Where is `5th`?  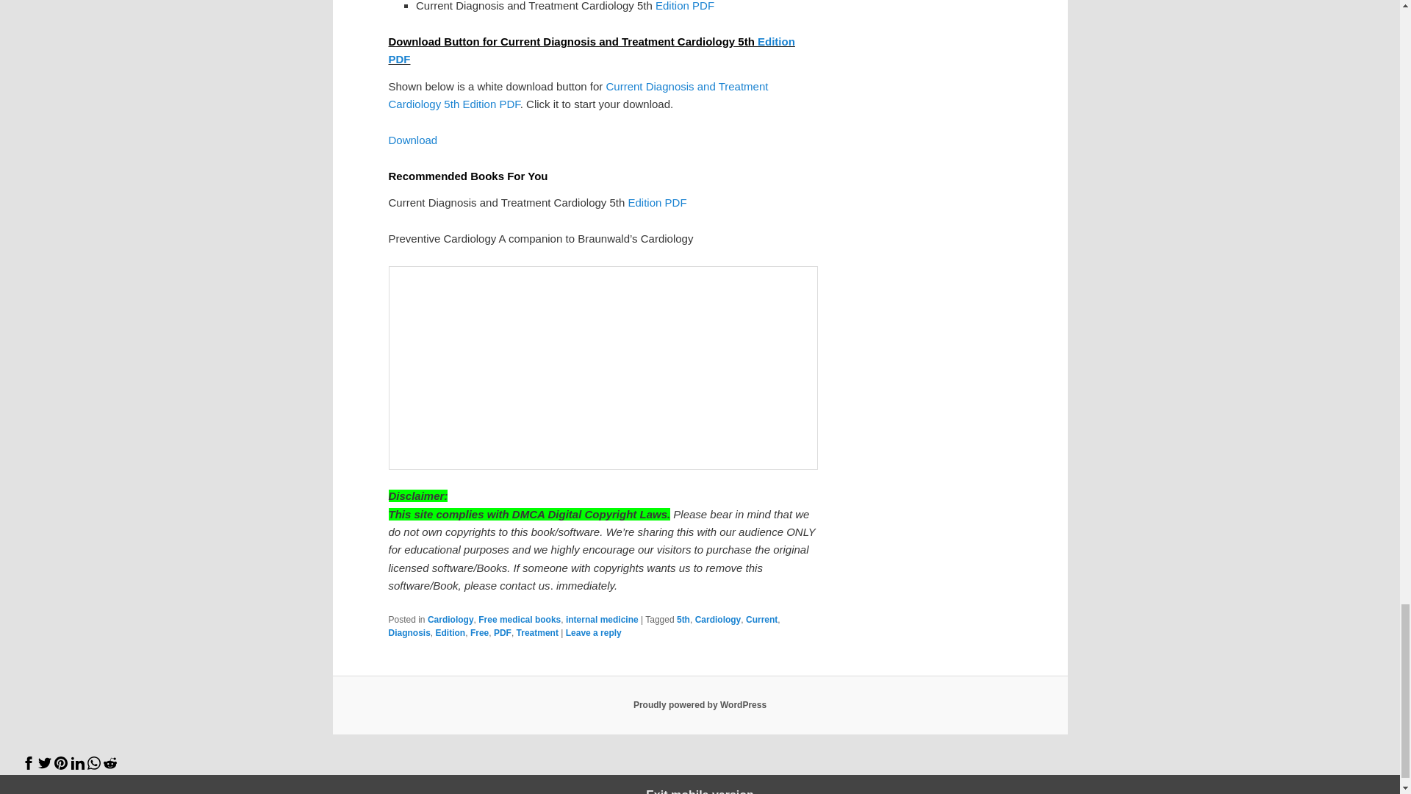
5th is located at coordinates (683, 619).